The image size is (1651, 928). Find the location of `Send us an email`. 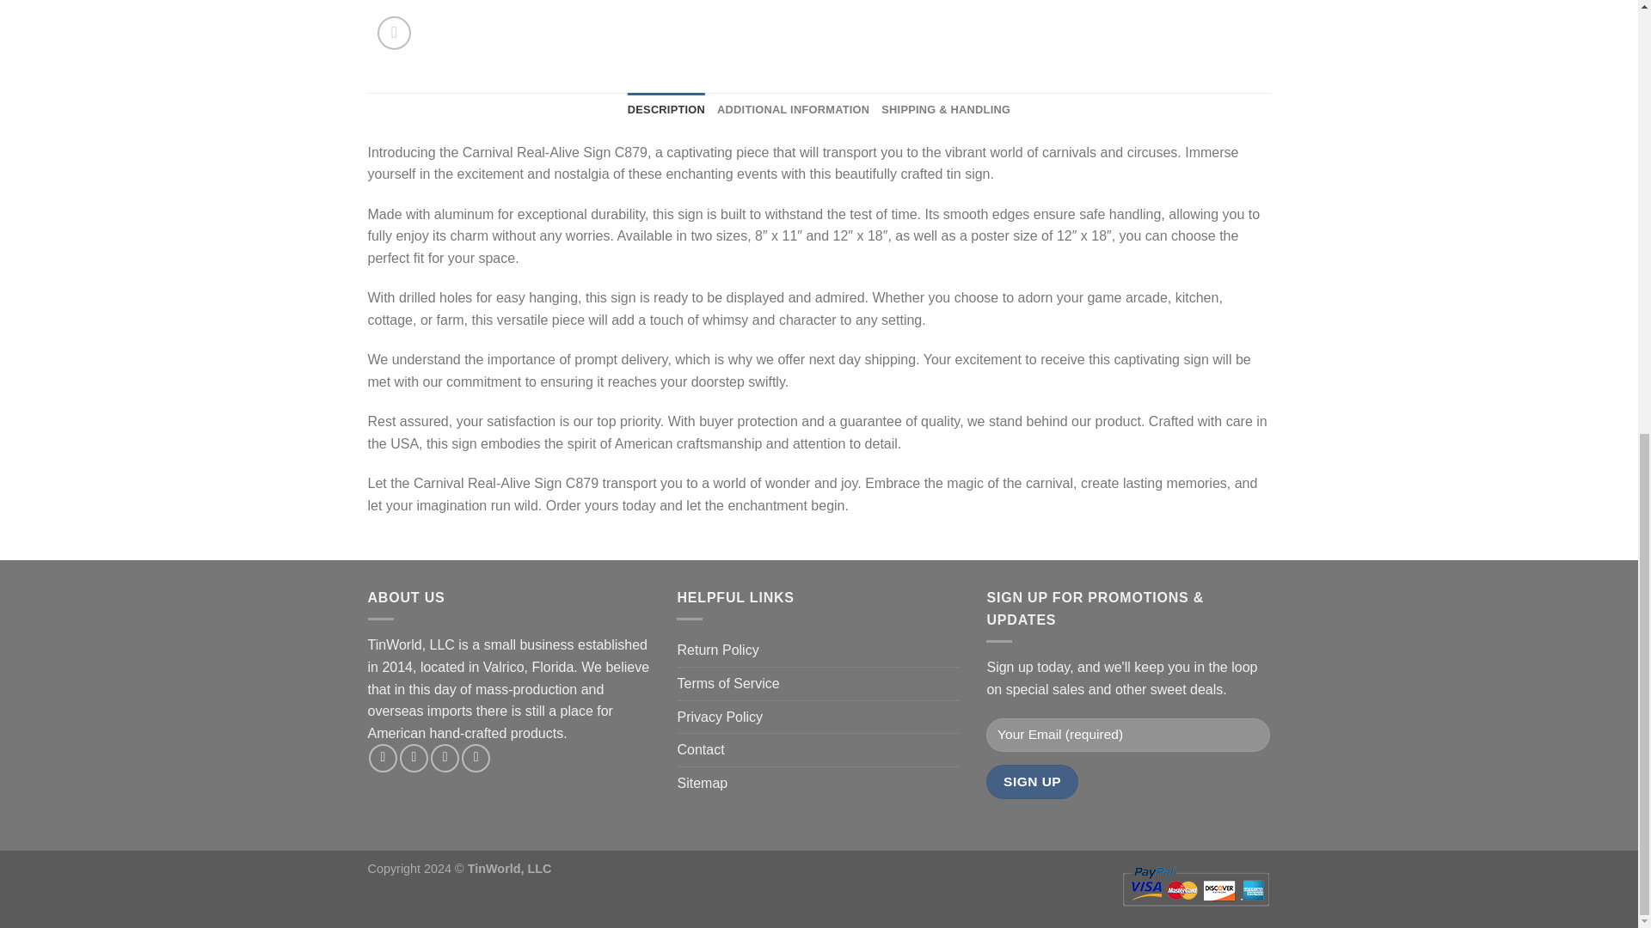

Send us an email is located at coordinates (476, 758).